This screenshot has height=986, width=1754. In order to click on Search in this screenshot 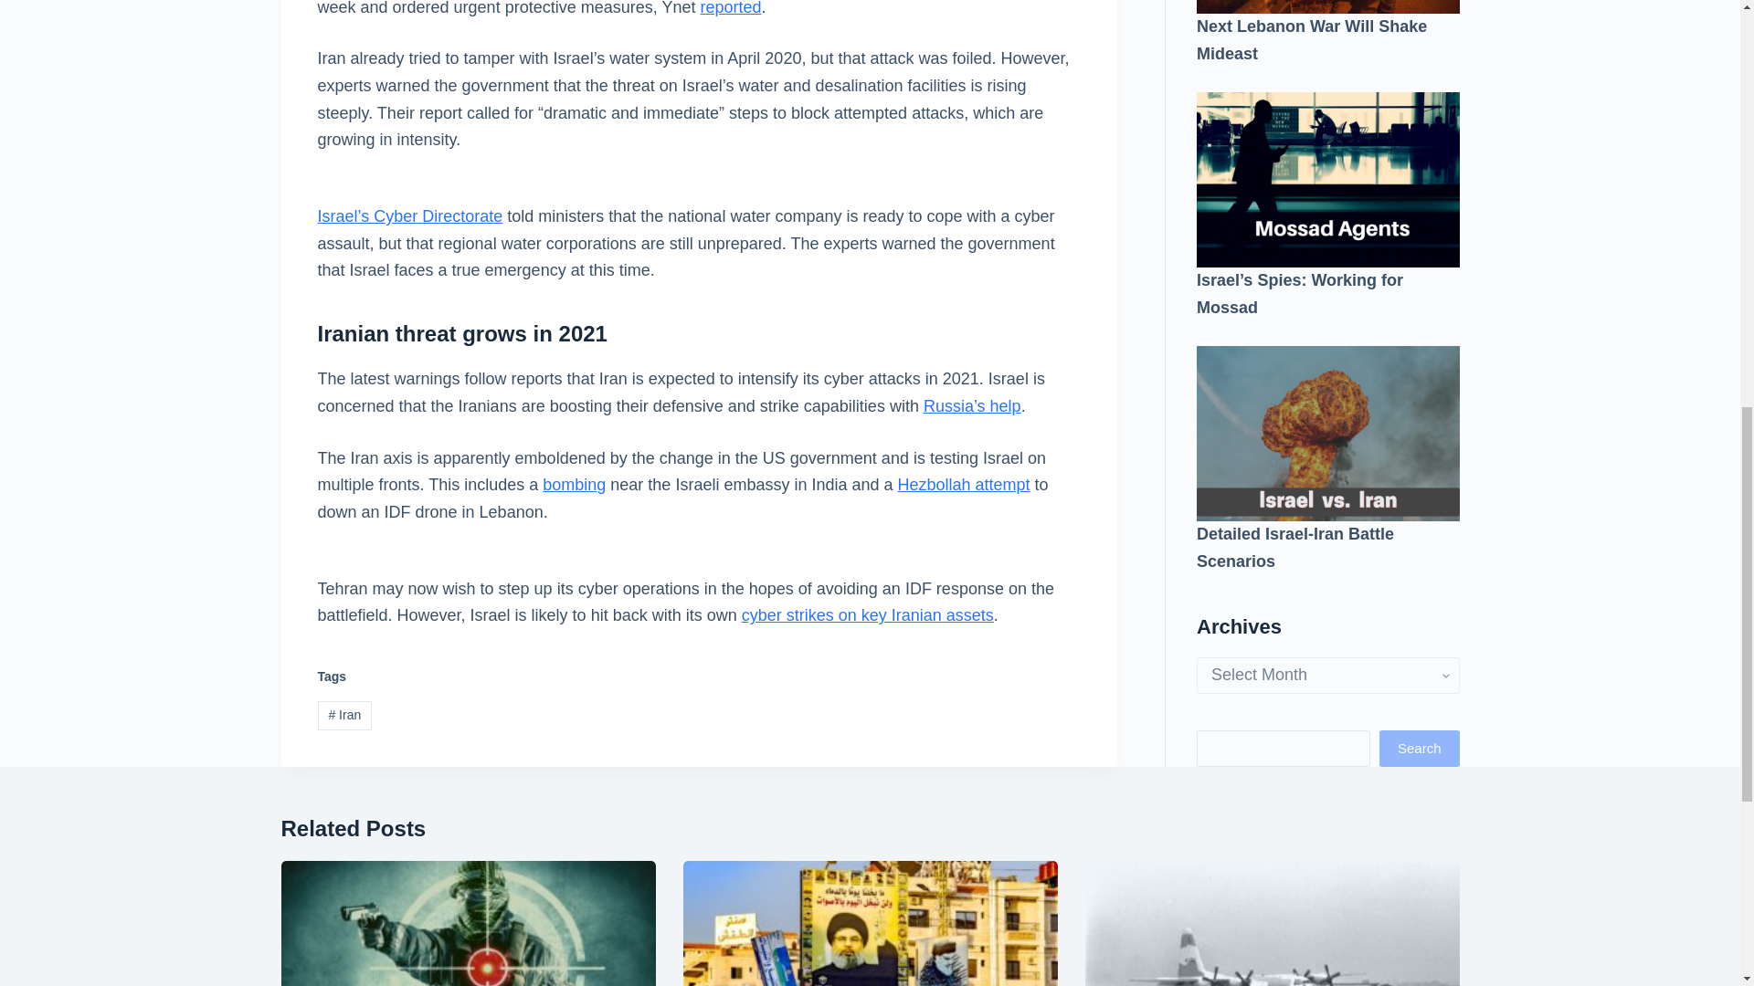, I will do `click(1419, 133)`.